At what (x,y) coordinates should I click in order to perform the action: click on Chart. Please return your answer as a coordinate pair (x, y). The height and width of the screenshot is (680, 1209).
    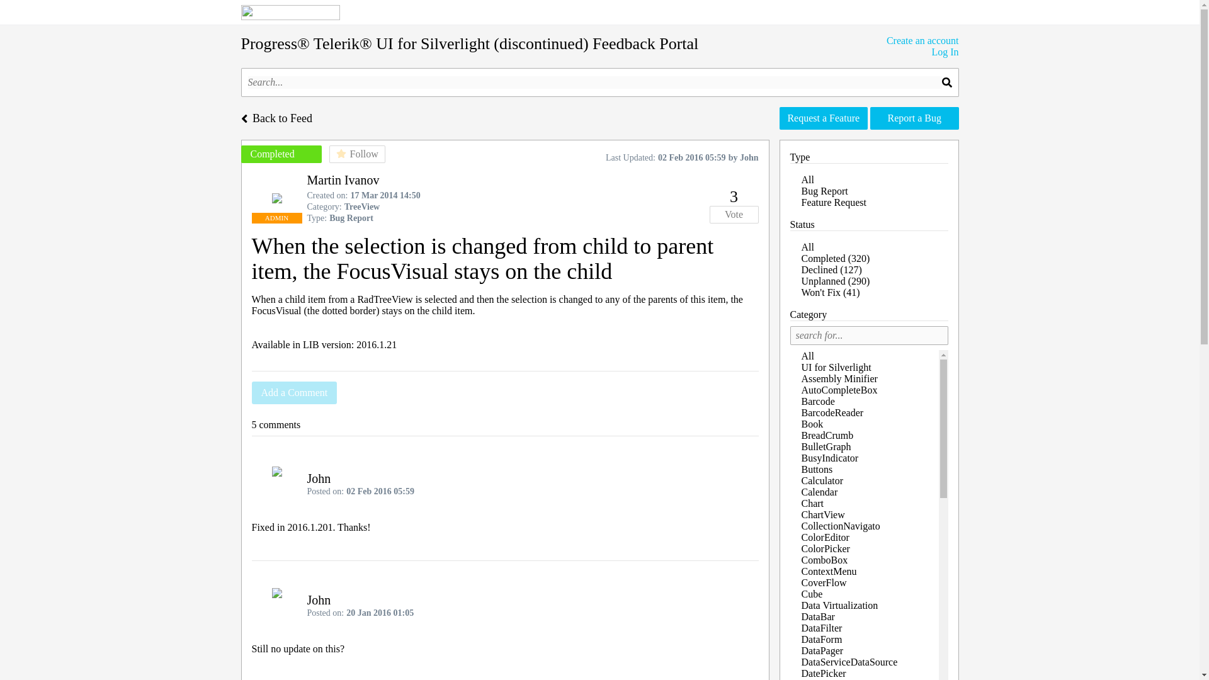
    Looking at the image, I should click on (812, 504).